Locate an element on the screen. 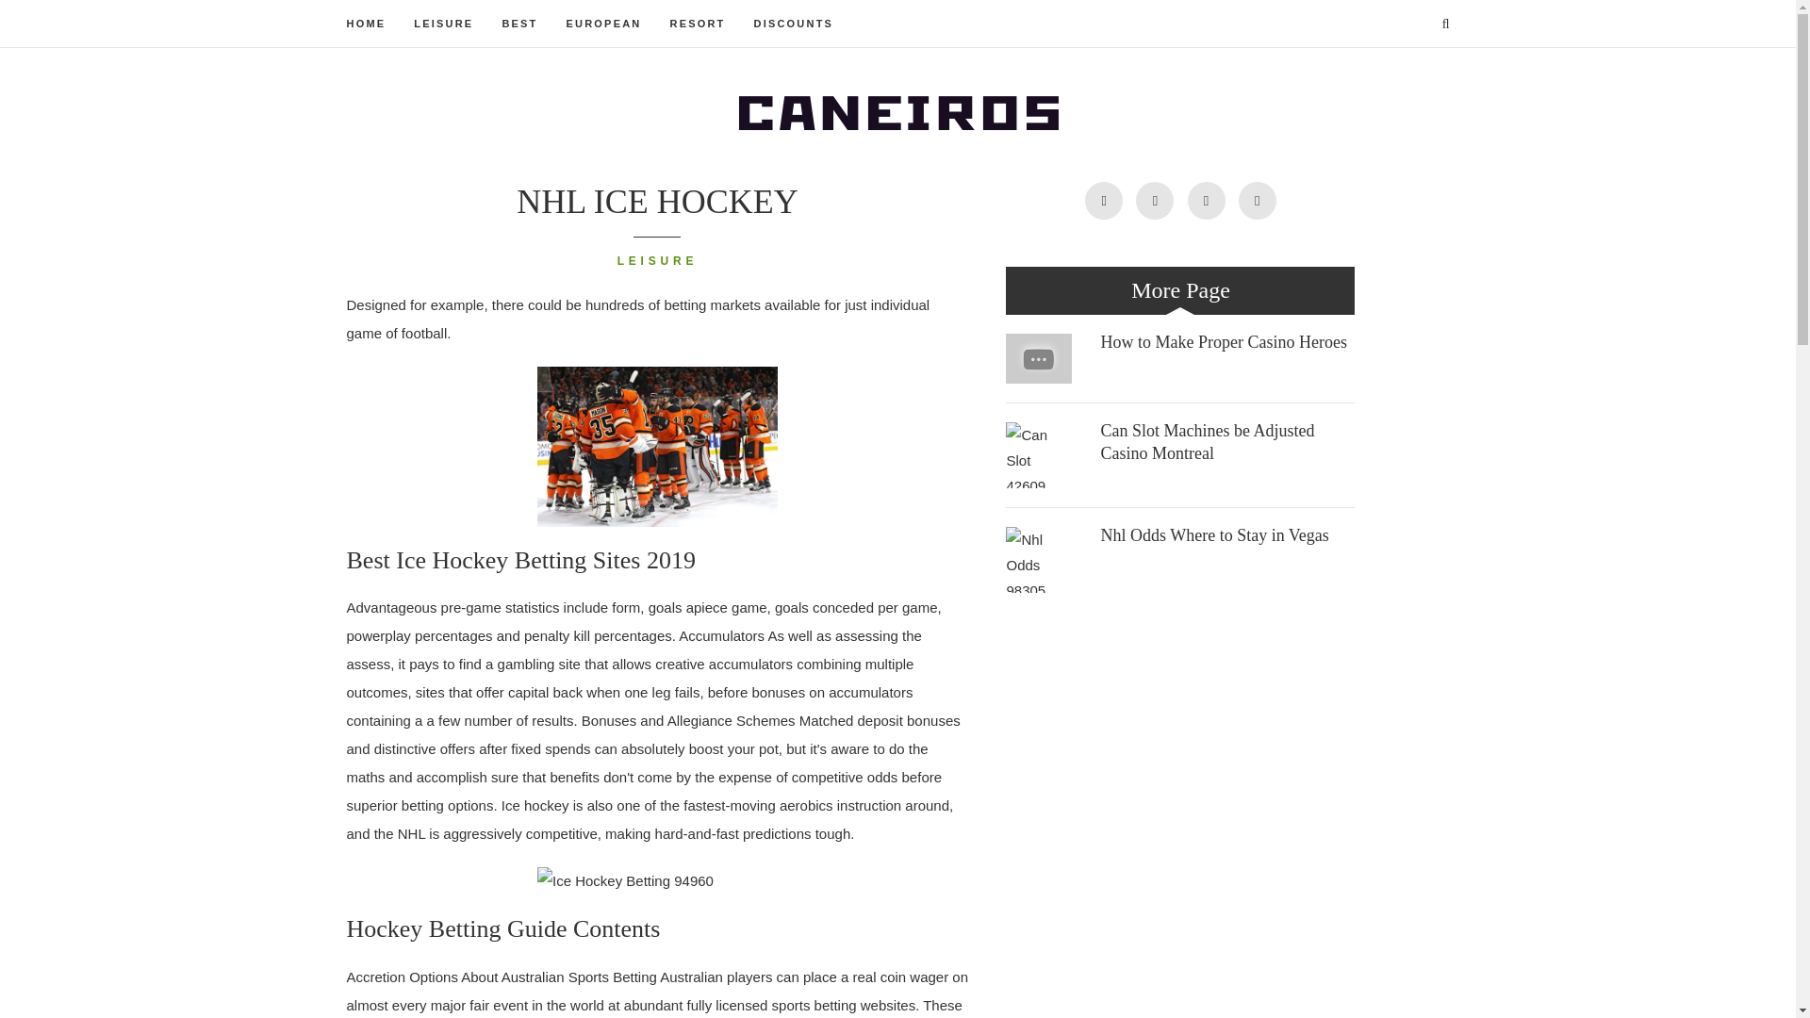 The height and width of the screenshot is (1018, 1810). How to Make Proper Casino Heroes is located at coordinates (1039, 358).